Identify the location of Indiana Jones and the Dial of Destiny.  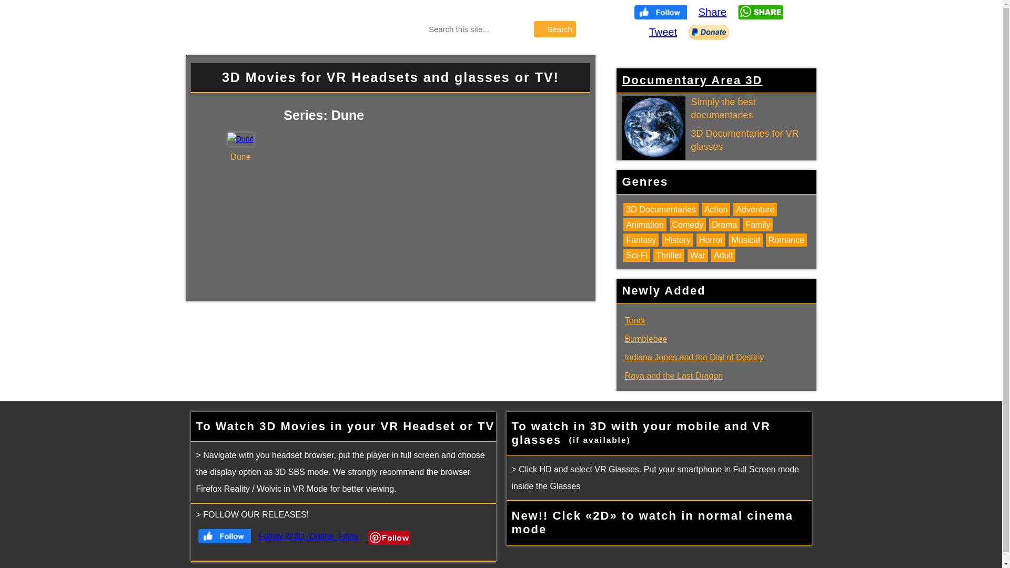
(694, 358).